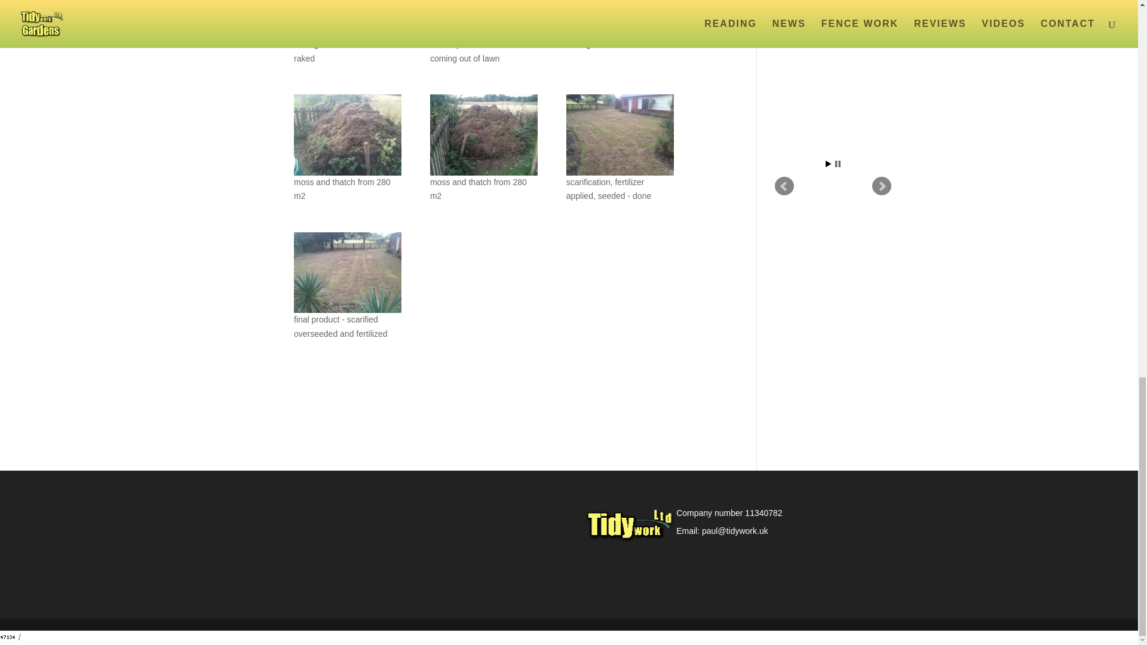 Image resolution: width=1147 pixels, height=645 pixels. What do you see at coordinates (484, 19) in the screenshot?
I see `Lawn restoration - scarification` at bounding box center [484, 19].